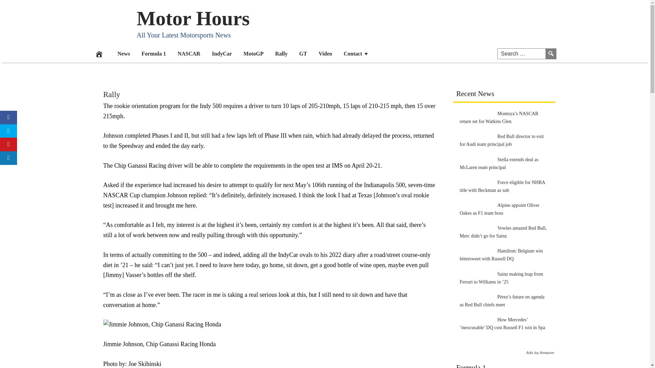 The width and height of the screenshot is (655, 368). What do you see at coordinates (281, 53) in the screenshot?
I see `Rally` at bounding box center [281, 53].